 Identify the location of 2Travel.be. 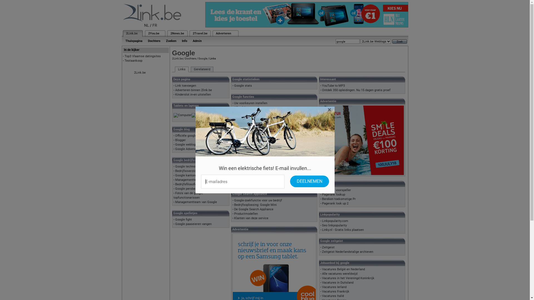
(200, 33).